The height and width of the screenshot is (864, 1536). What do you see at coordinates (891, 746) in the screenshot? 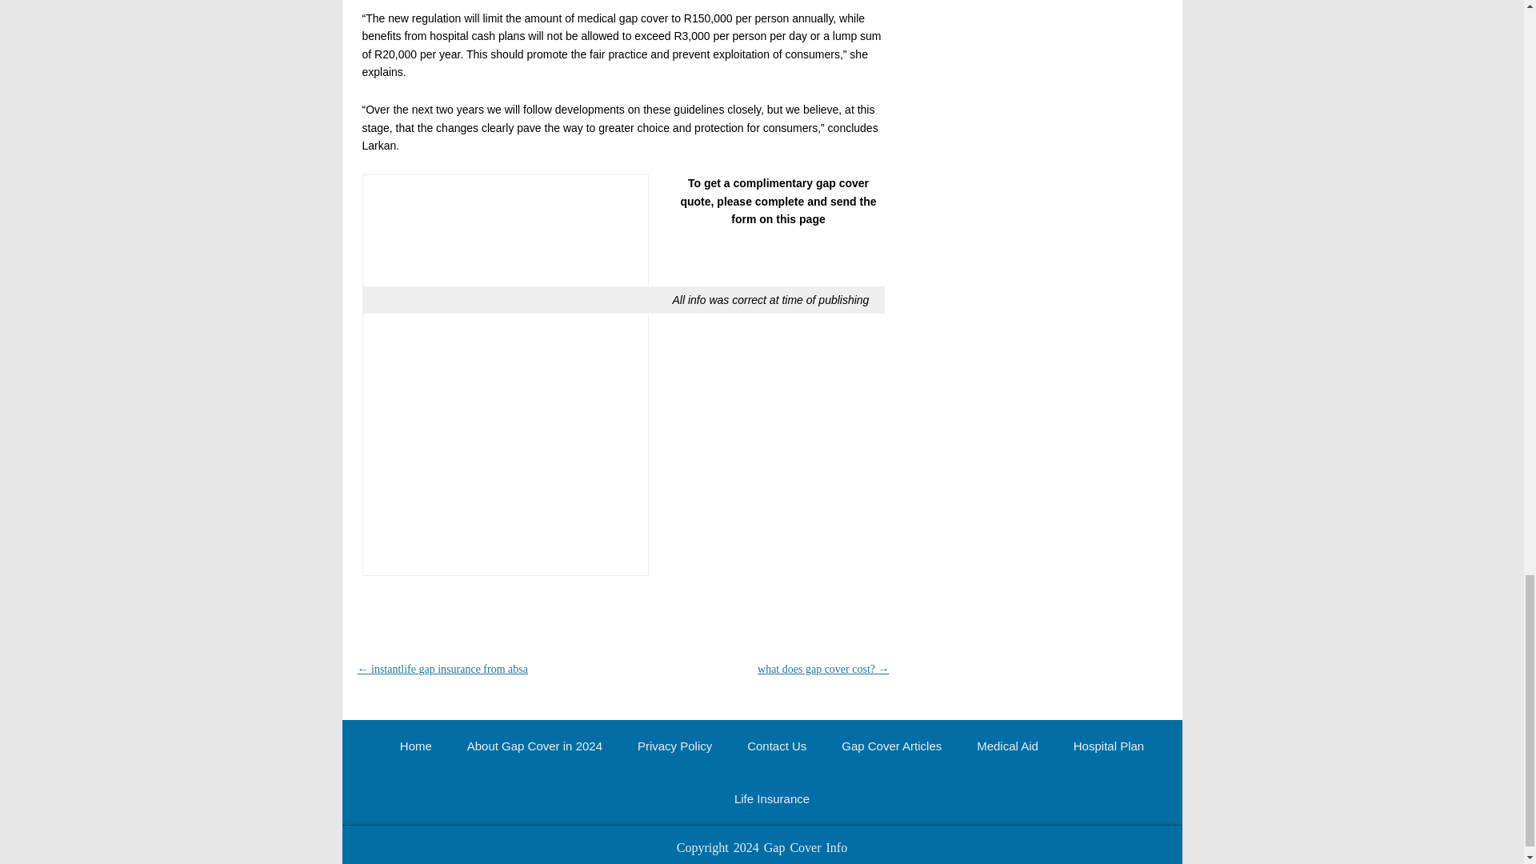
I see `Gap Cover Articles` at bounding box center [891, 746].